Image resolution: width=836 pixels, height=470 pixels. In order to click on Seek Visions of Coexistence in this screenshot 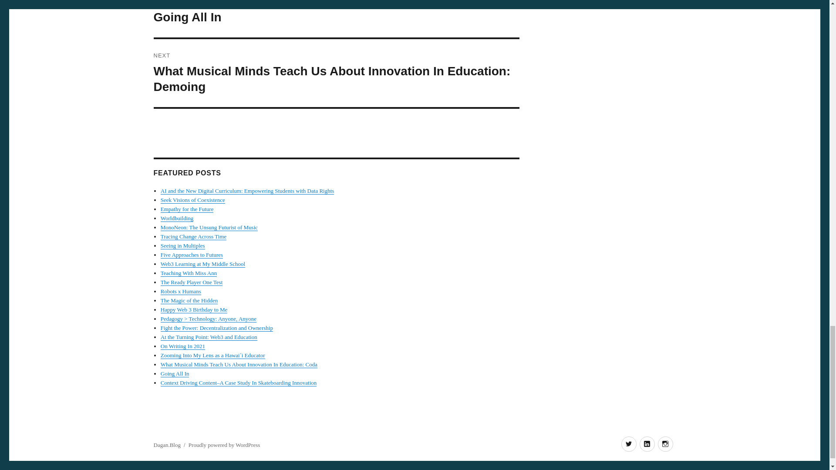, I will do `click(192, 200)`.